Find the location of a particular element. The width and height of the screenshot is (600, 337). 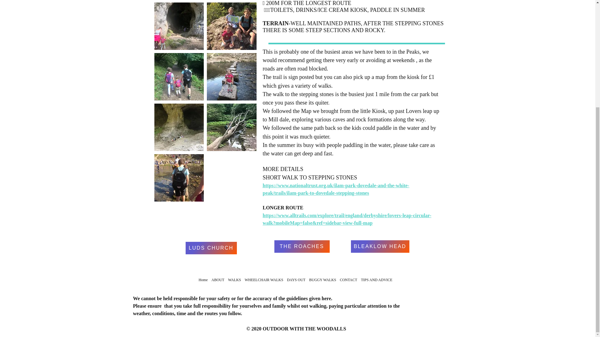

LUDS CHURCH is located at coordinates (211, 248).